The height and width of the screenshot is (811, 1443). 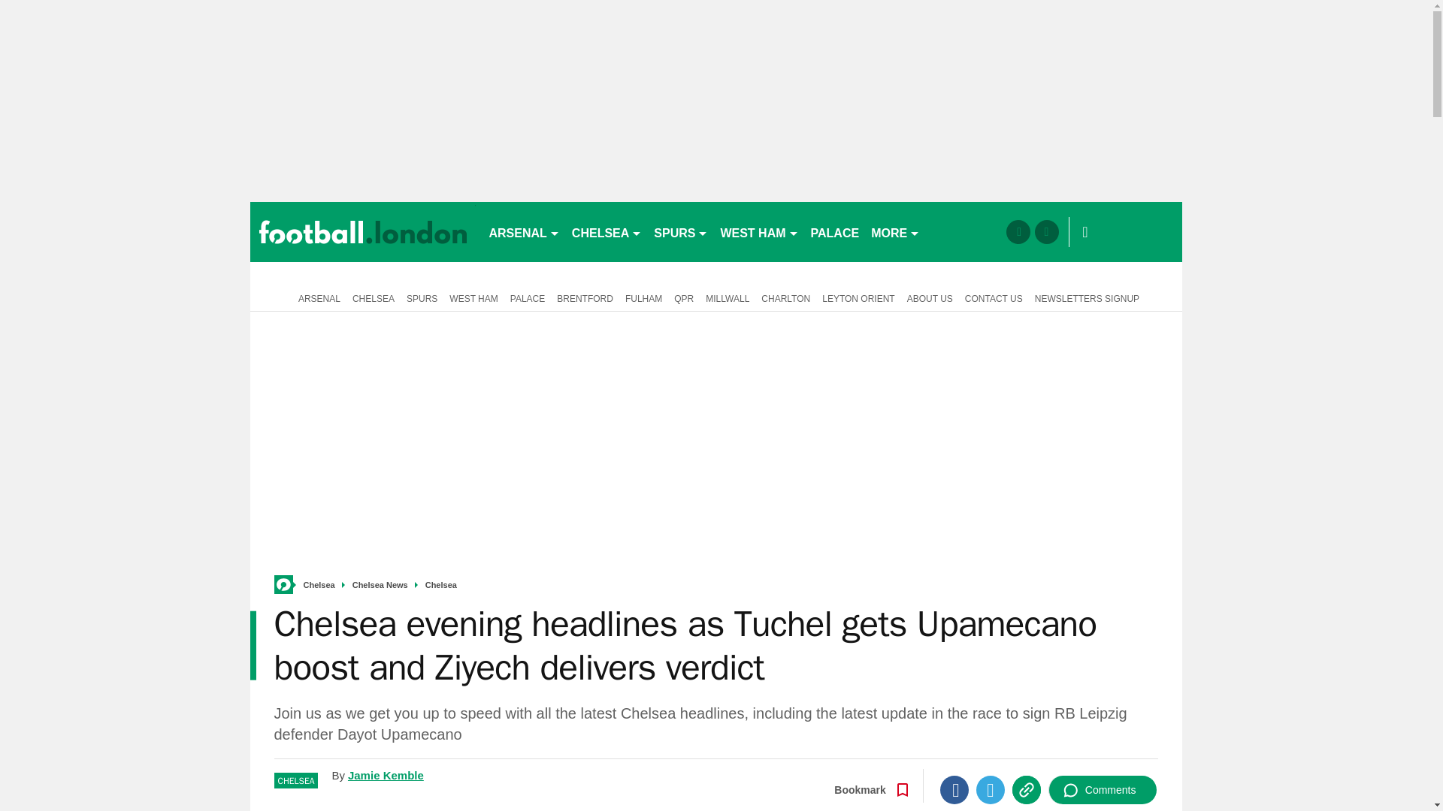 What do you see at coordinates (954, 790) in the screenshot?
I see `Facebook` at bounding box center [954, 790].